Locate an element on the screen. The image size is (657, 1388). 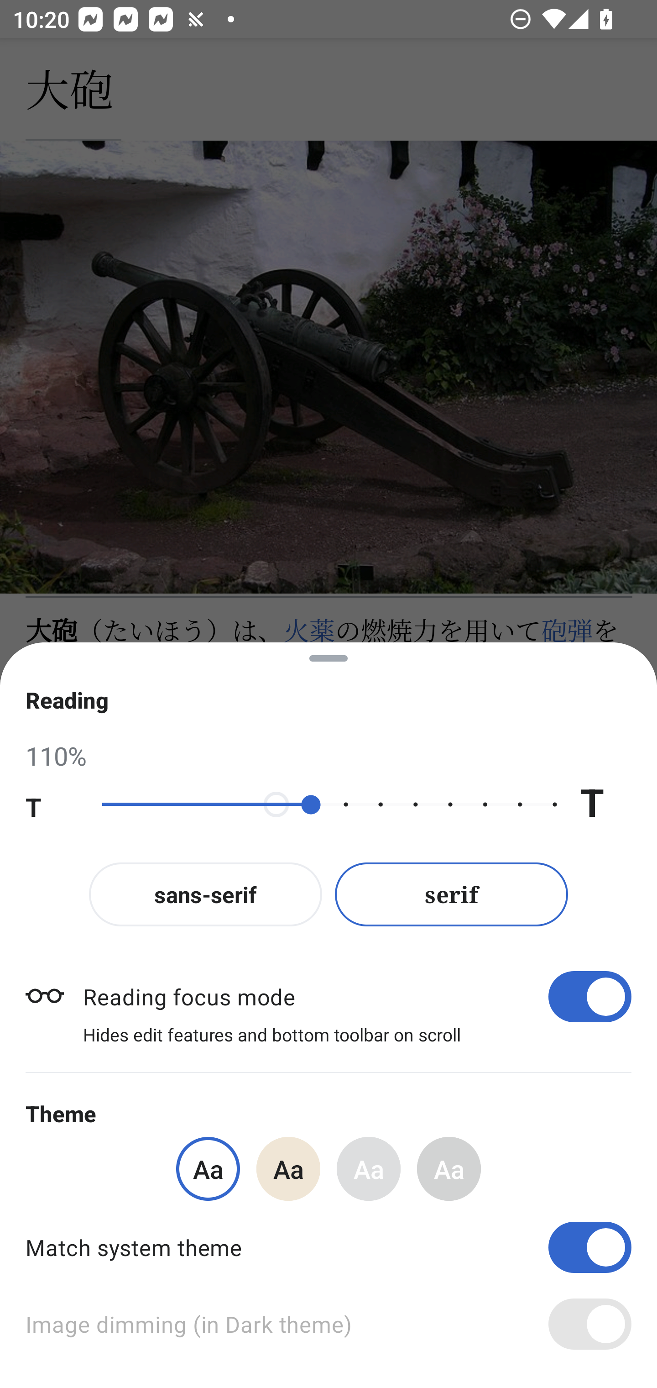
T Increase text size is located at coordinates (605, 804).